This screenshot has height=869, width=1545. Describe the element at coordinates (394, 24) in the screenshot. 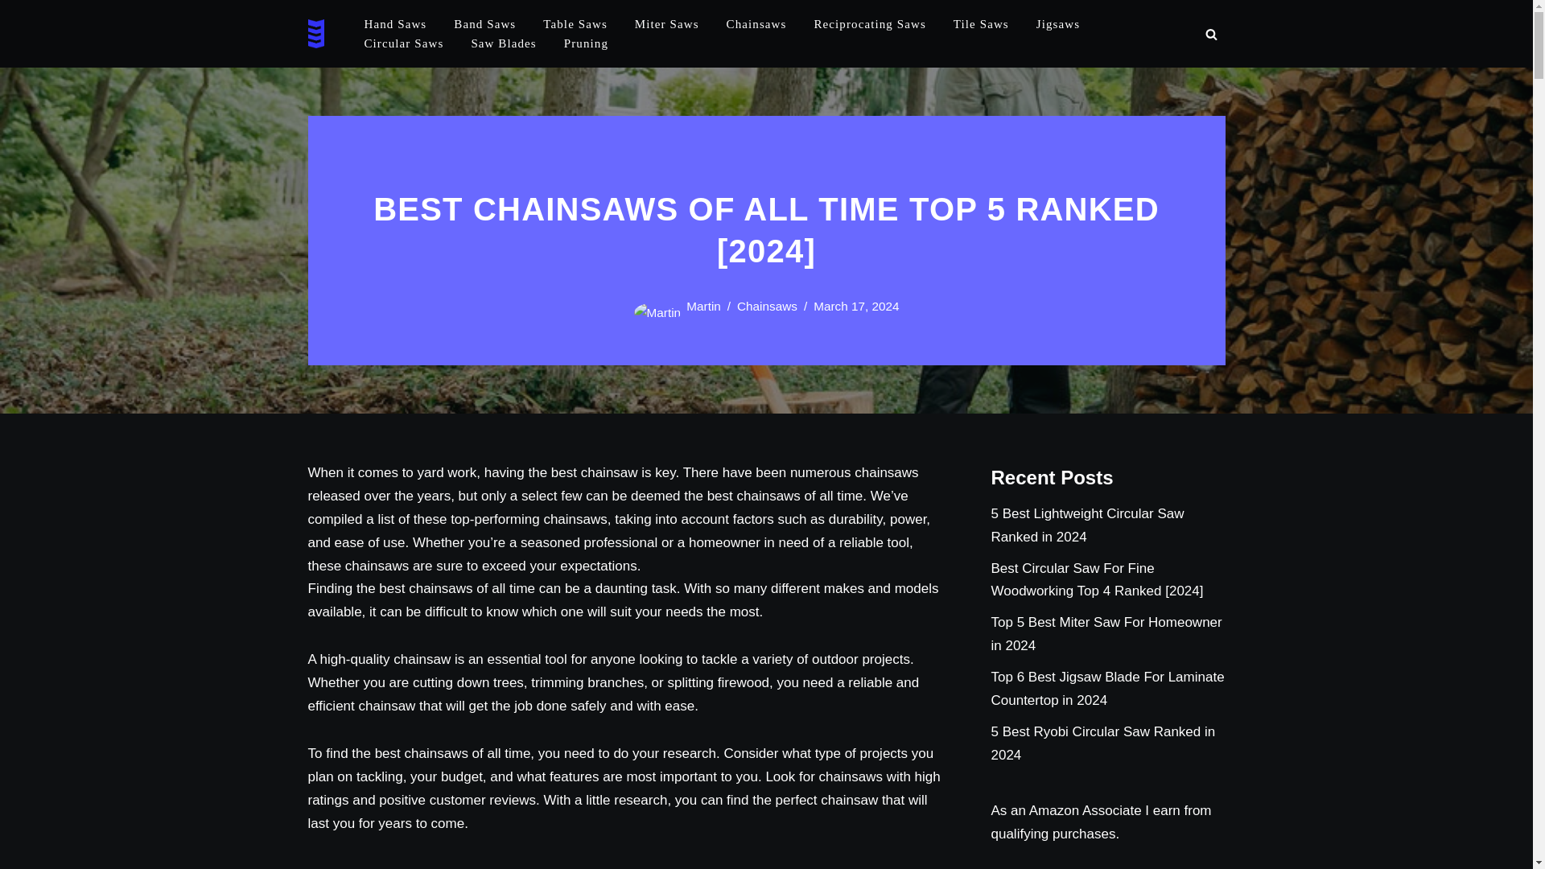

I see `Hand Saws` at that location.